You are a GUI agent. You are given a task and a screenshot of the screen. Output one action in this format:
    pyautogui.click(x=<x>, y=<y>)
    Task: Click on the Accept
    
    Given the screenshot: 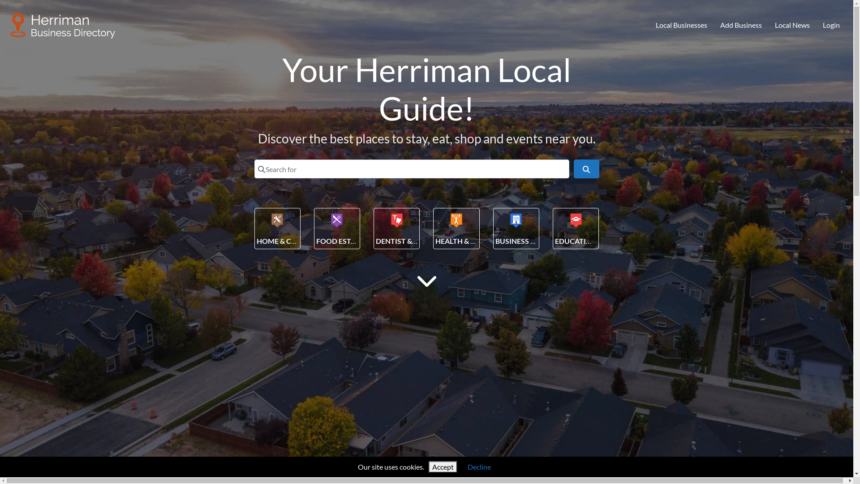 What is the action you would take?
    pyautogui.click(x=443, y=467)
    